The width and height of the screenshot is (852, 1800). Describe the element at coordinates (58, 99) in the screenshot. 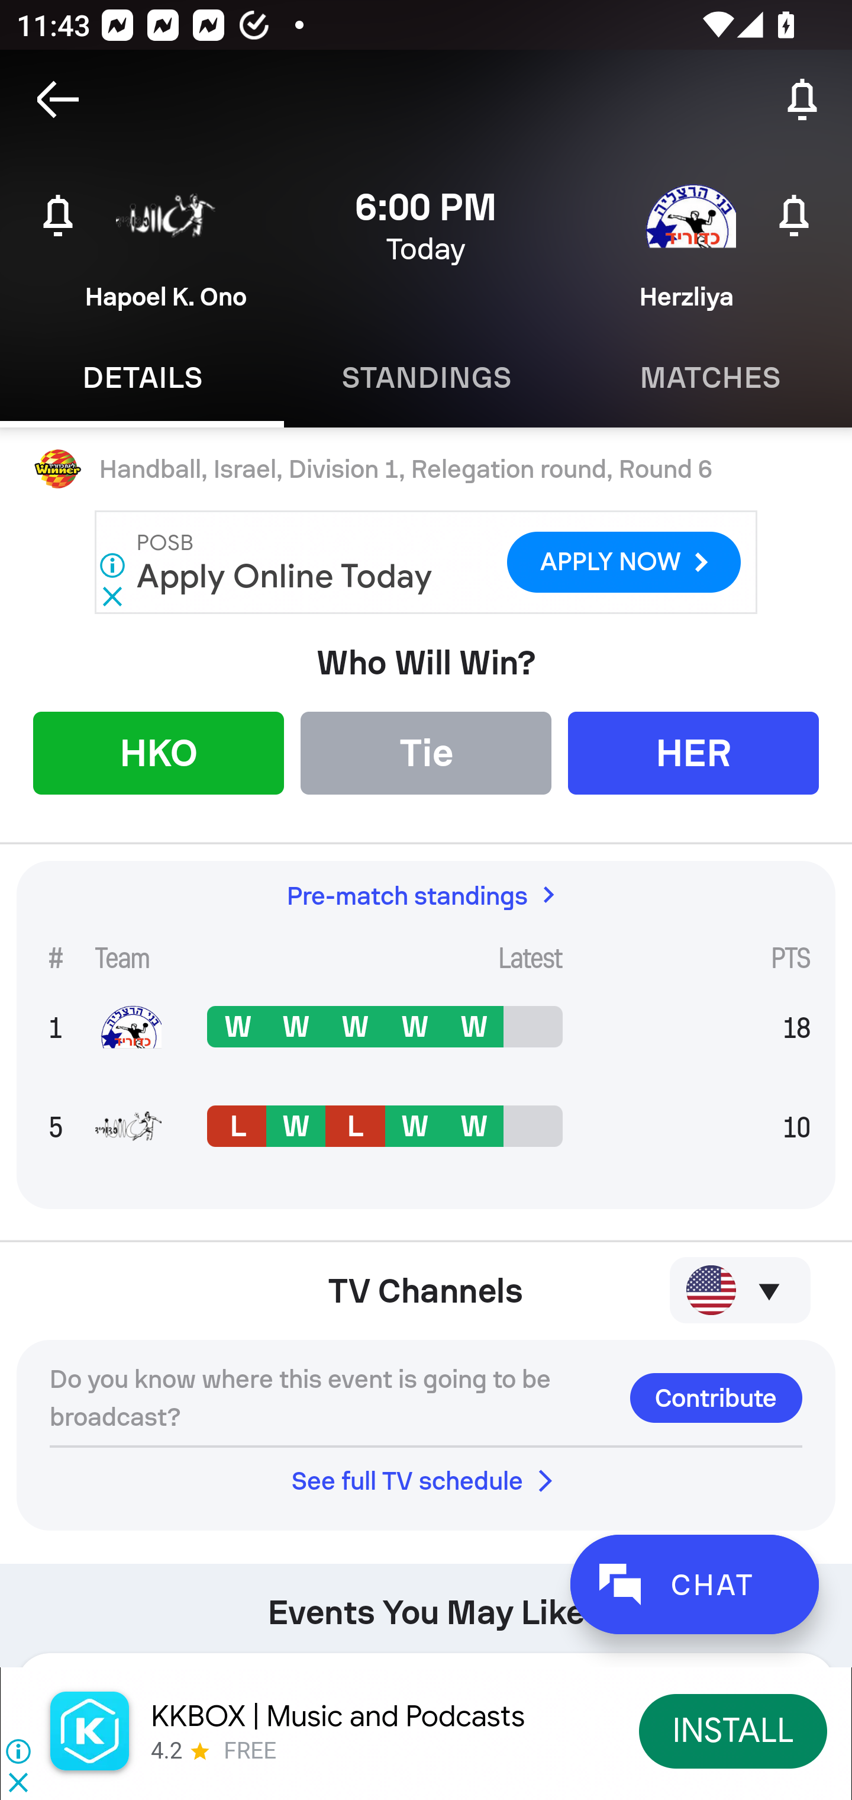

I see `Navigate up` at that location.